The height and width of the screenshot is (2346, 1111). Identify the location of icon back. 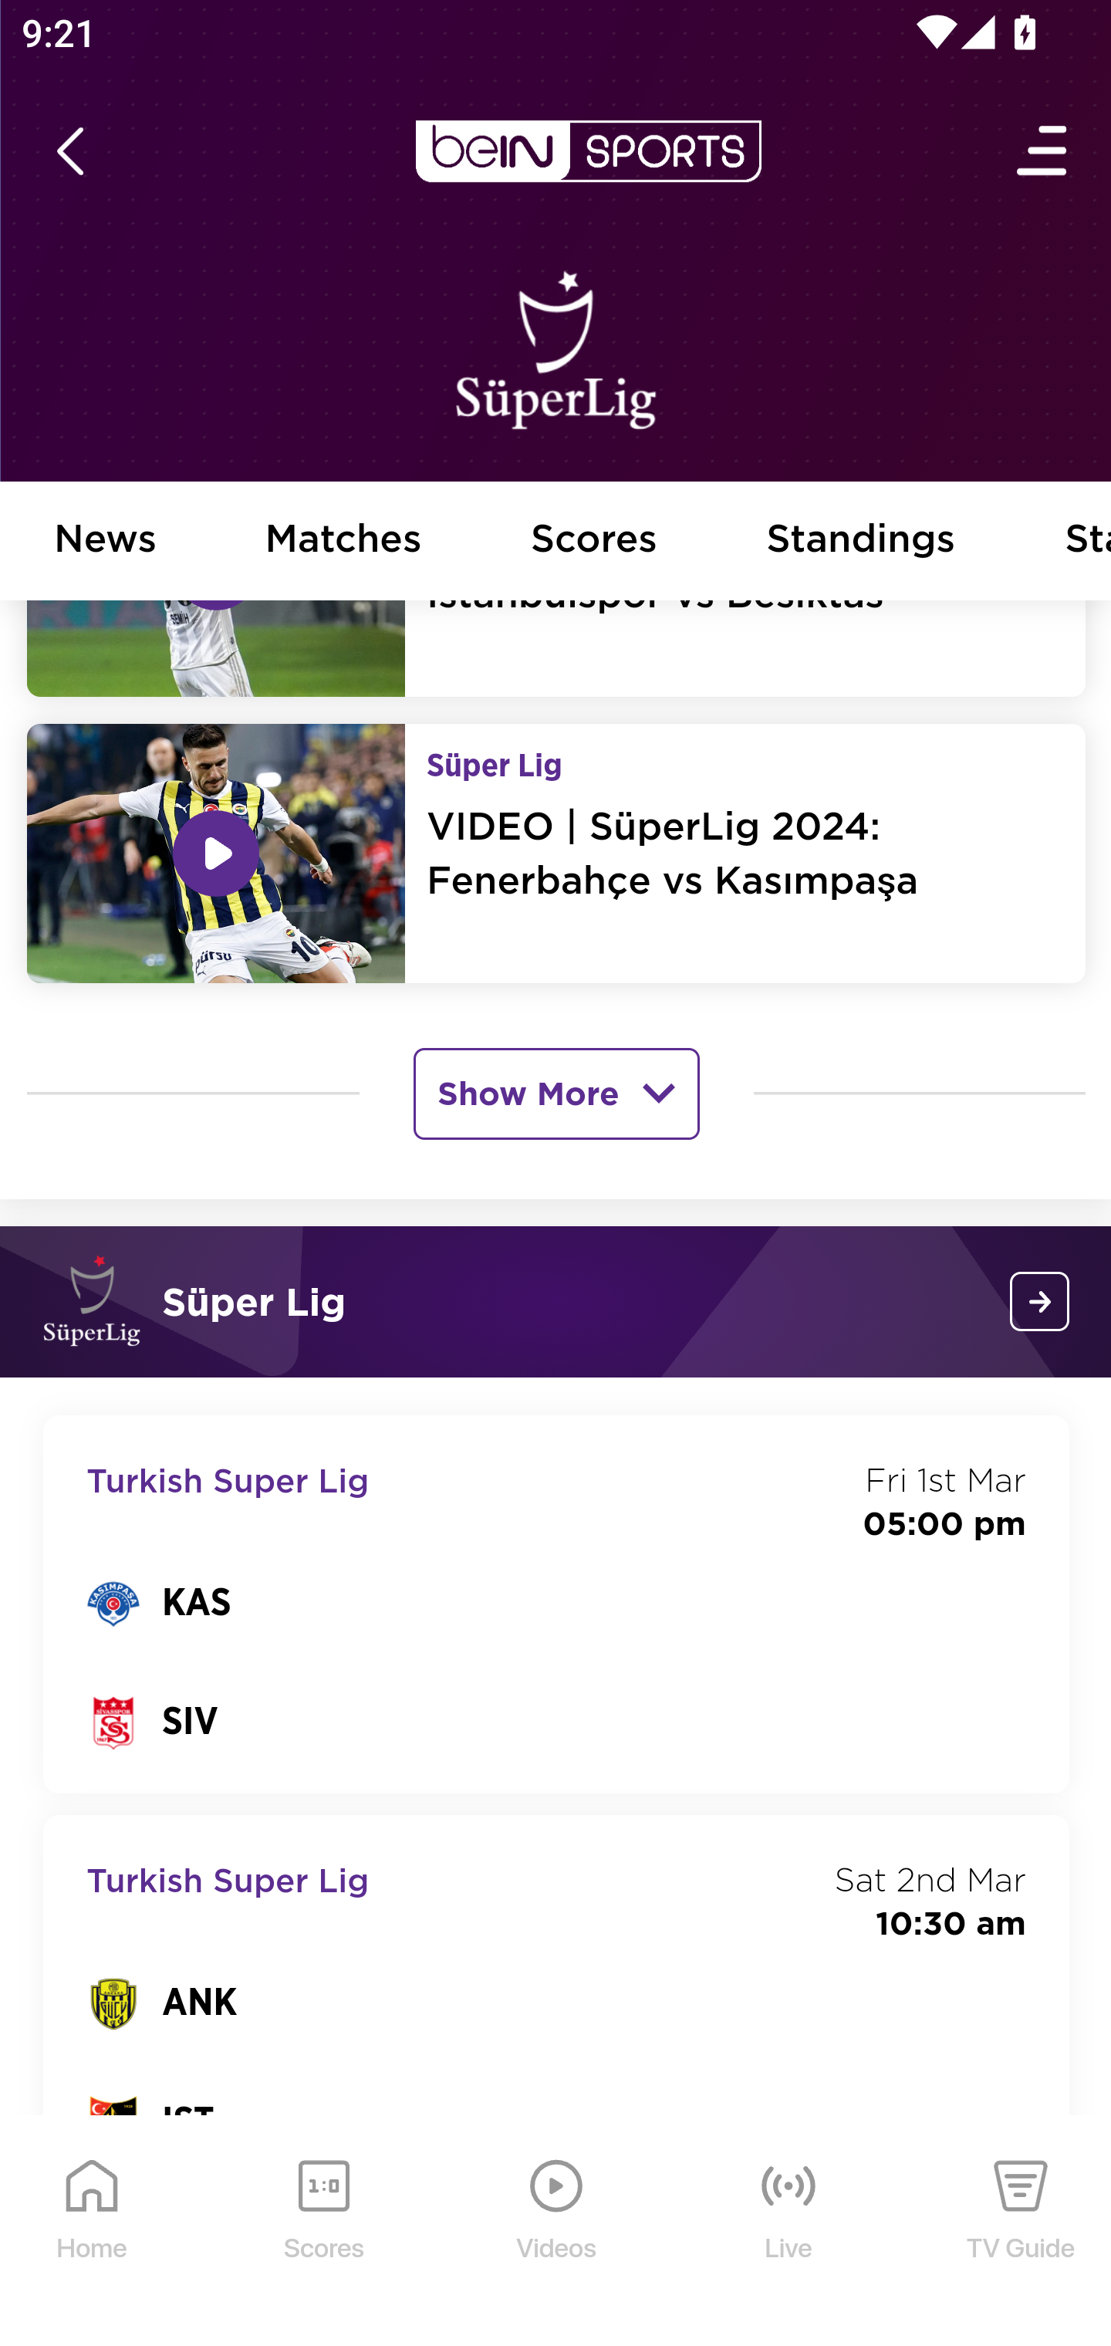
(69, 152).